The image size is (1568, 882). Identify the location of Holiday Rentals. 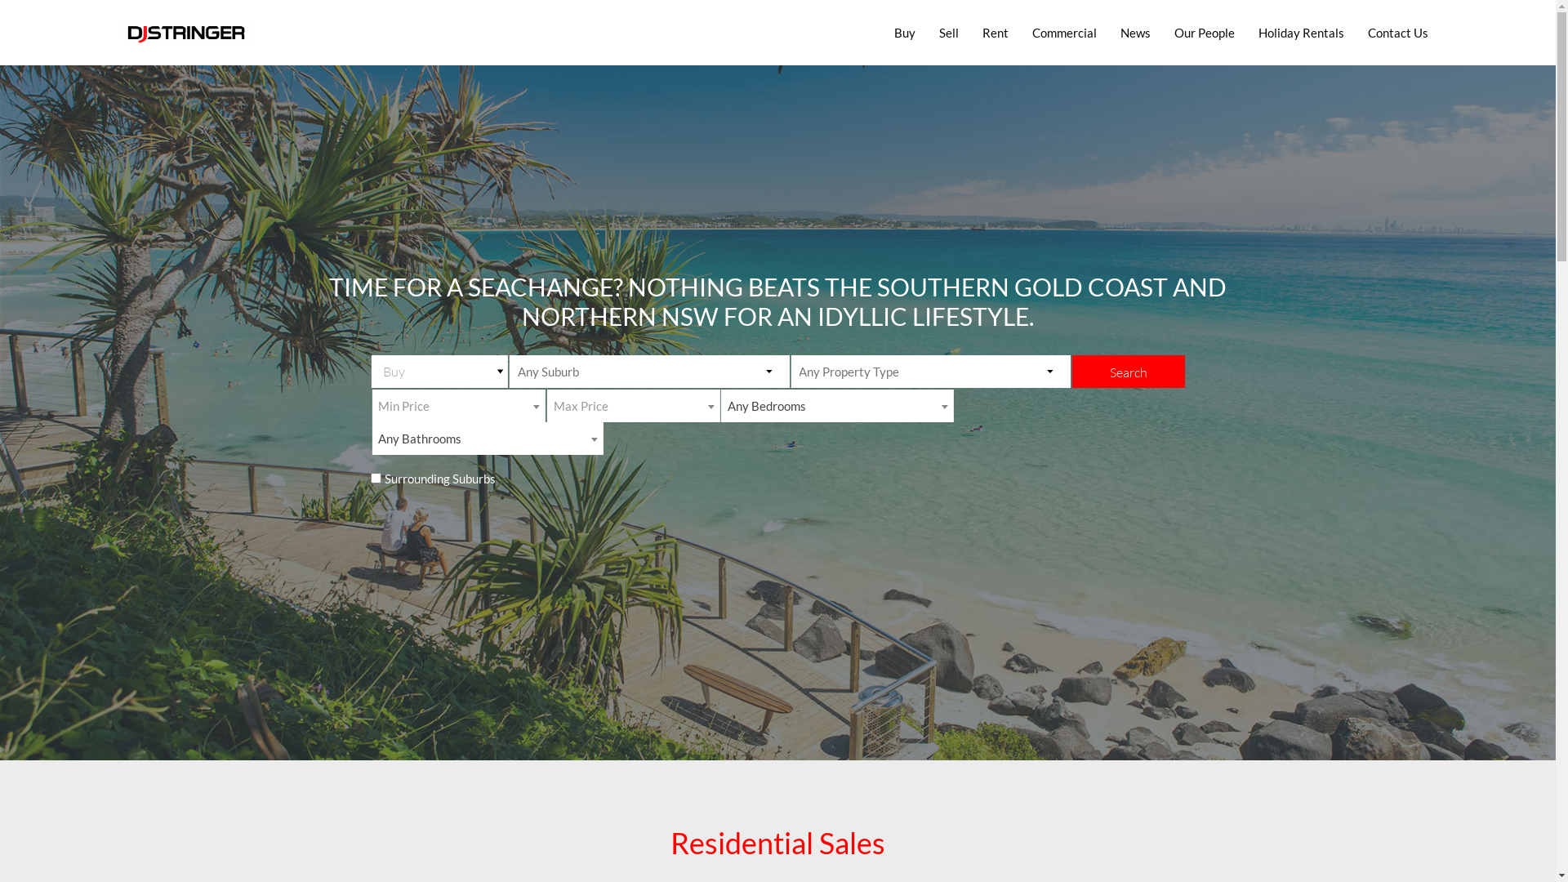
(1302, 33).